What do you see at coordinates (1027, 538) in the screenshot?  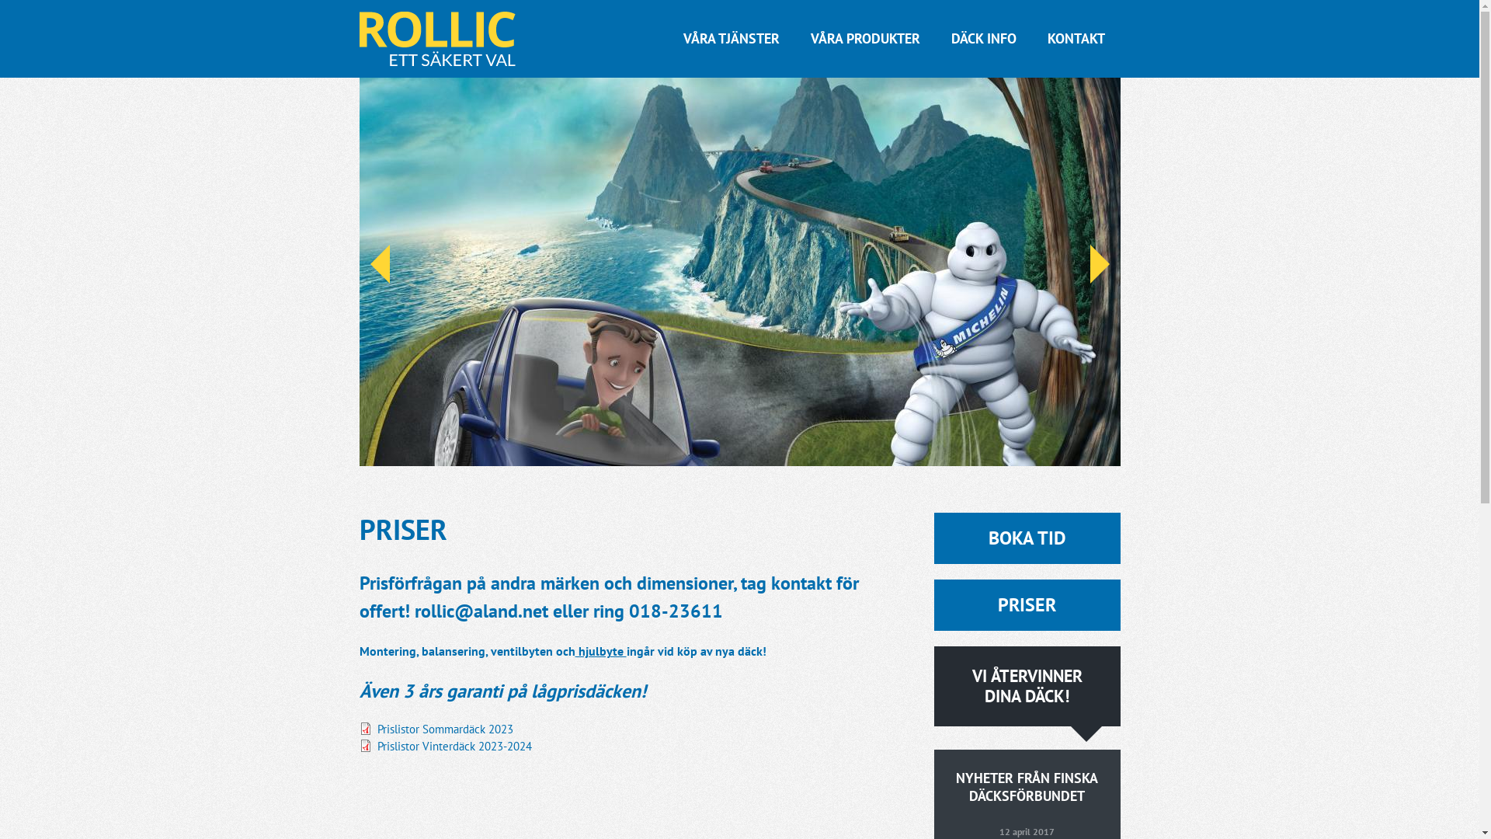 I see `BOKA TID` at bounding box center [1027, 538].